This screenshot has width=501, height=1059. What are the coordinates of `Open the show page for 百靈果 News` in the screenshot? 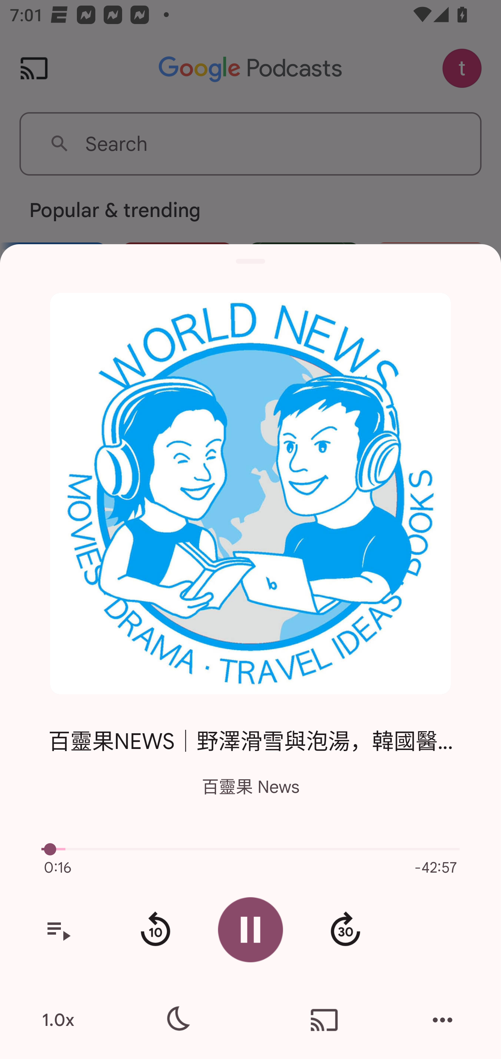 It's located at (250, 494).